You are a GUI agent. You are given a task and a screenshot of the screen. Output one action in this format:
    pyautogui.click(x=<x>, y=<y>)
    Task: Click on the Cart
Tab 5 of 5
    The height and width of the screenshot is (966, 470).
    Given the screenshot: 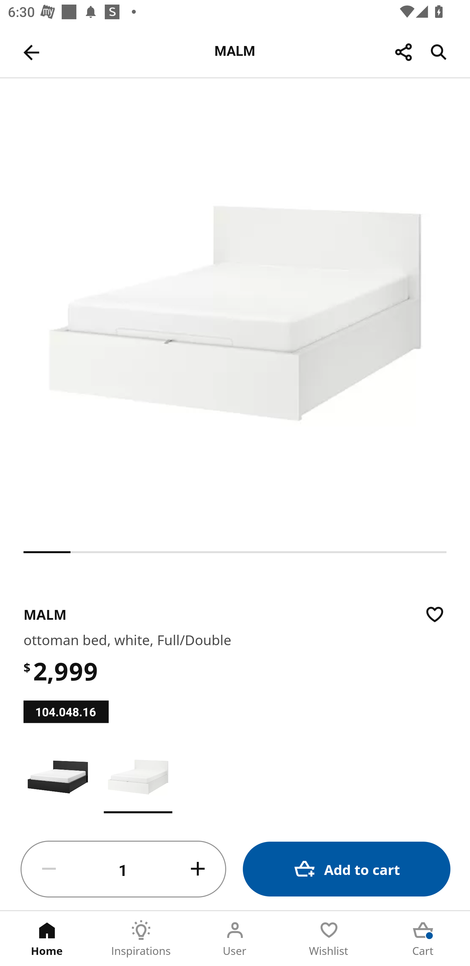 What is the action you would take?
    pyautogui.click(x=423, y=939)
    